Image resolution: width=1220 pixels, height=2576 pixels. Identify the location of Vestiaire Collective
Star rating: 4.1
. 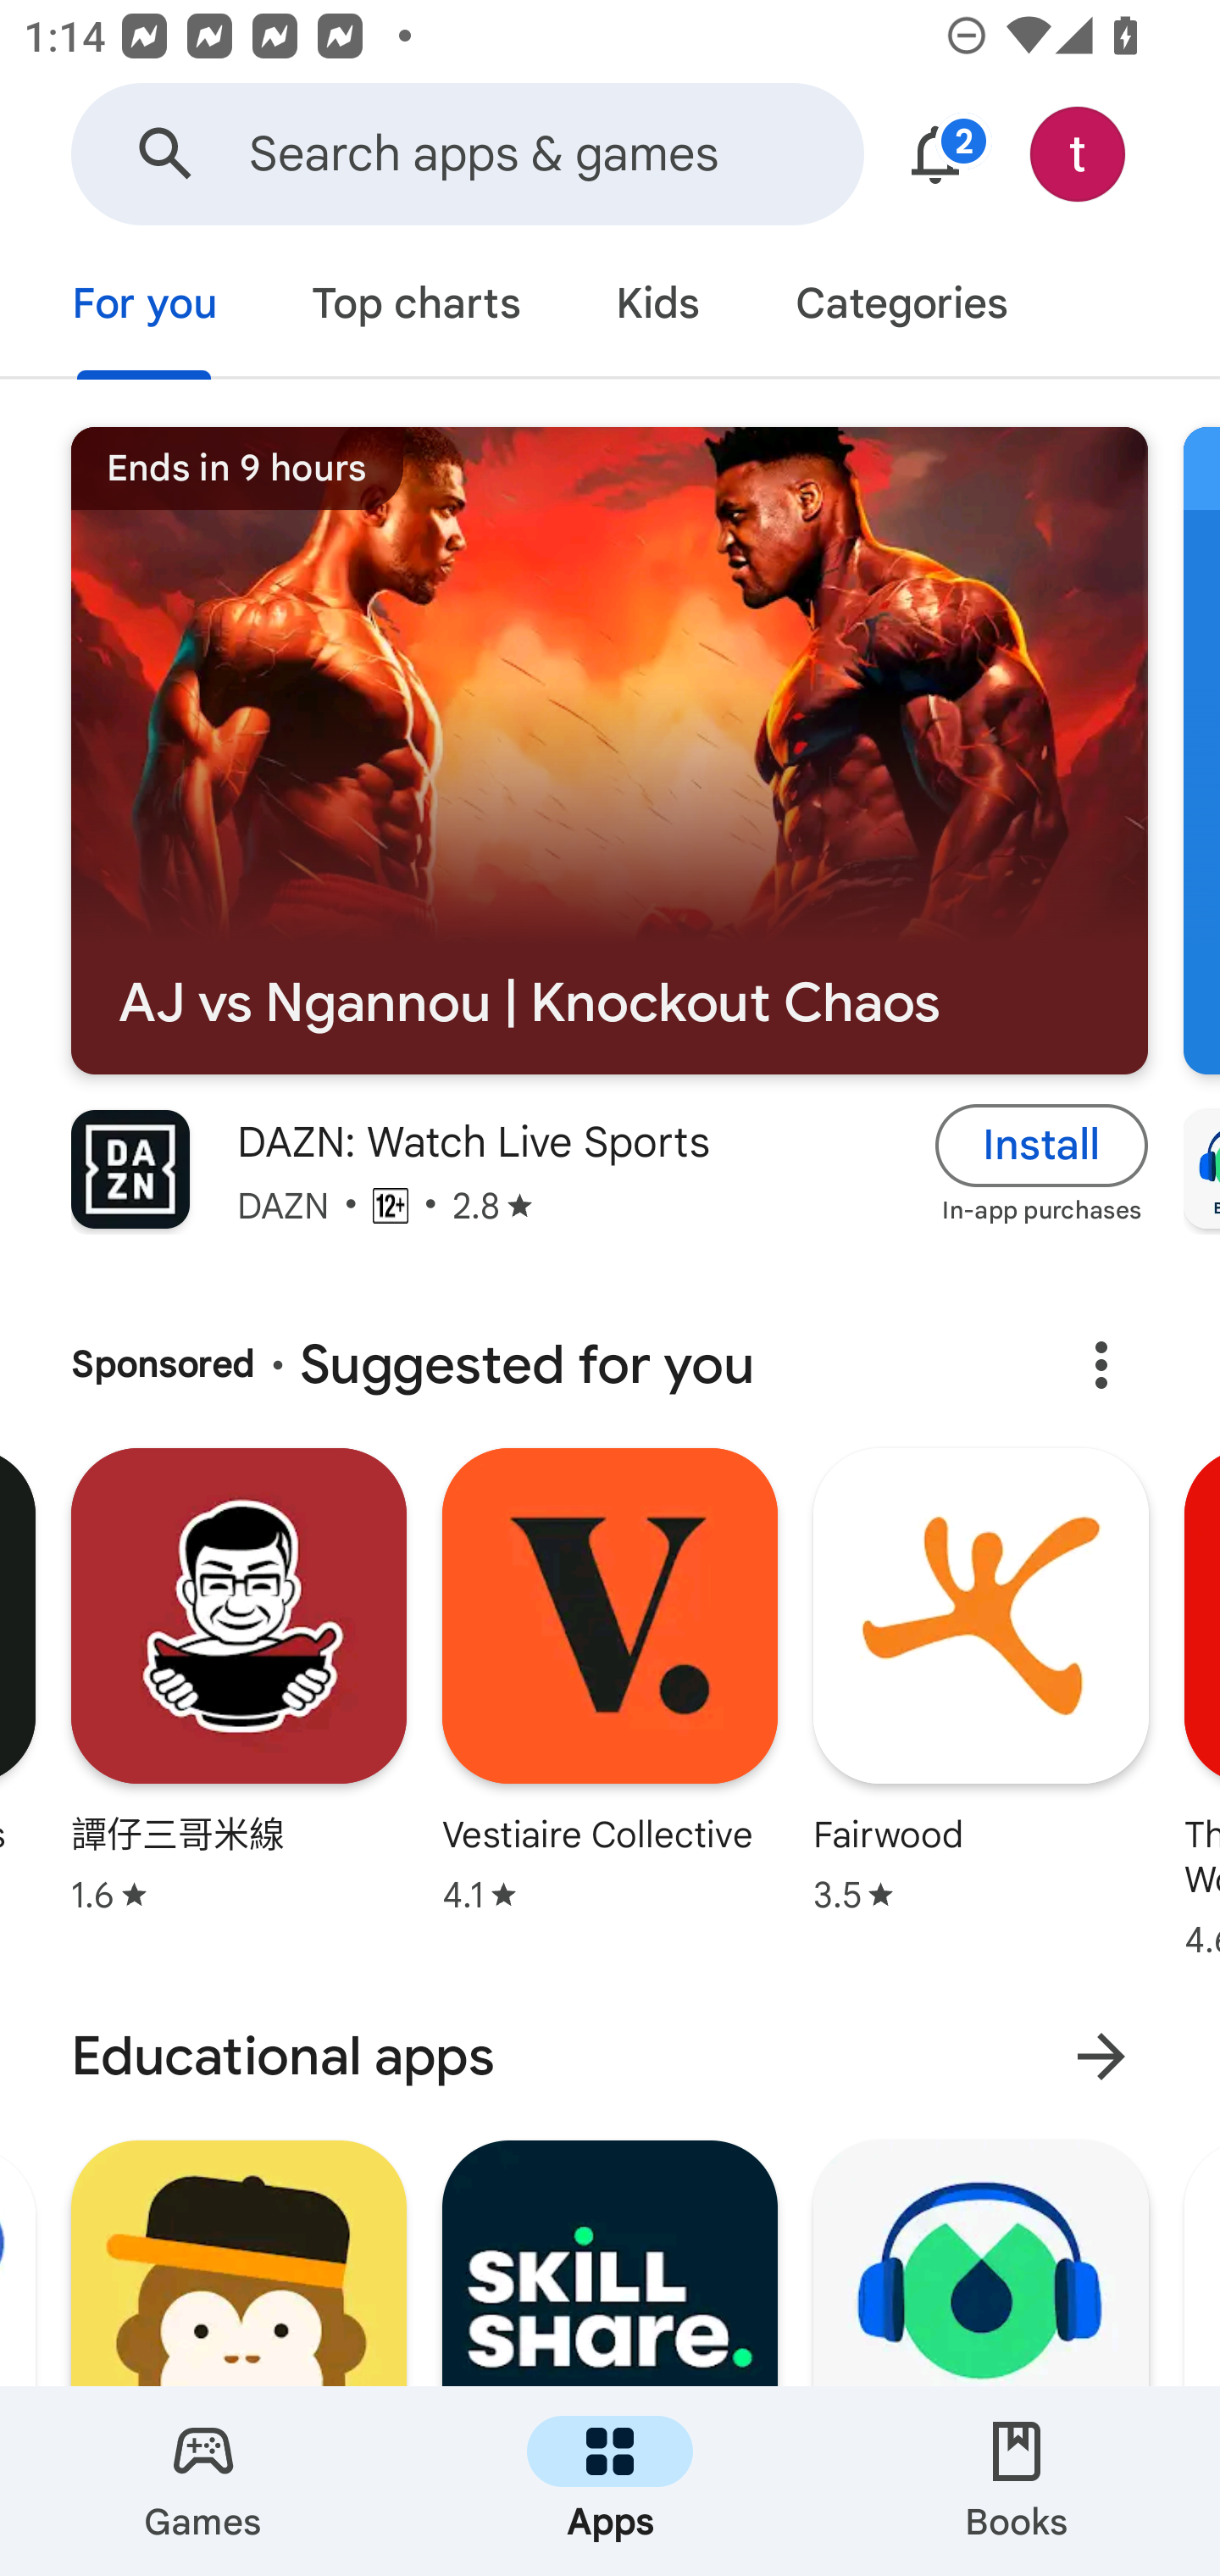
(610, 1710).